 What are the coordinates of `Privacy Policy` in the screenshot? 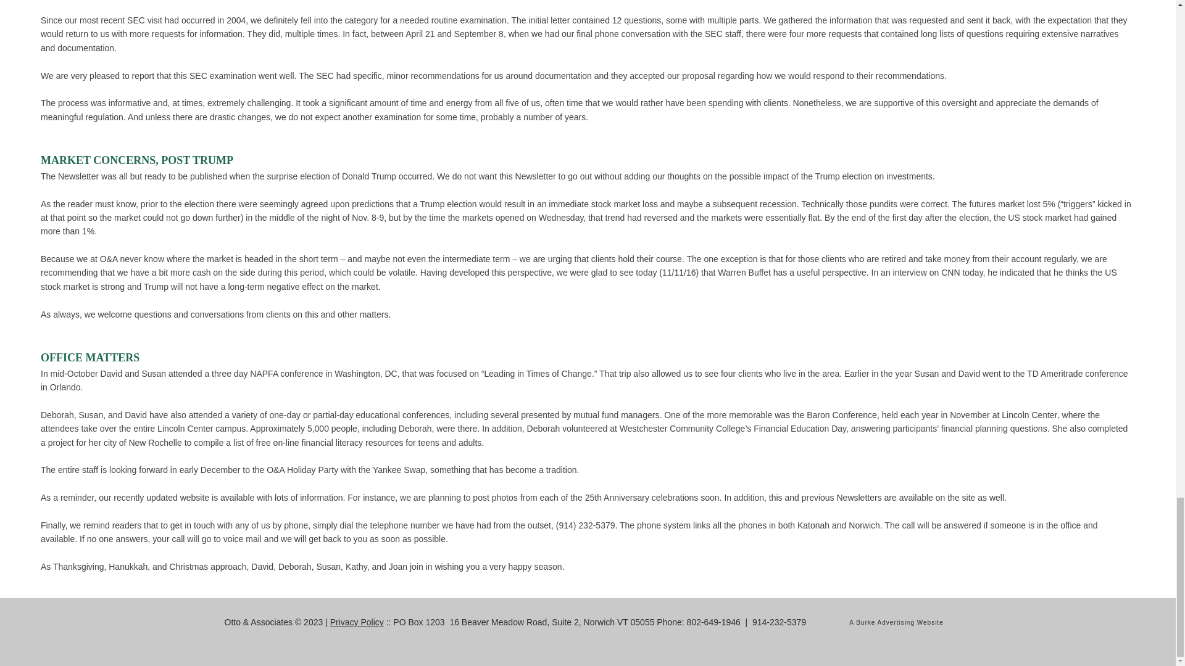 It's located at (357, 622).